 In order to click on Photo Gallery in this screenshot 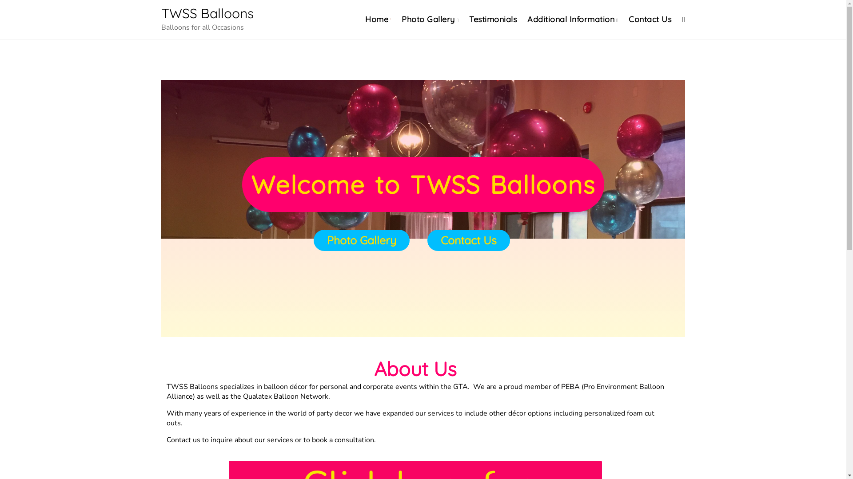, I will do `click(362, 240)`.